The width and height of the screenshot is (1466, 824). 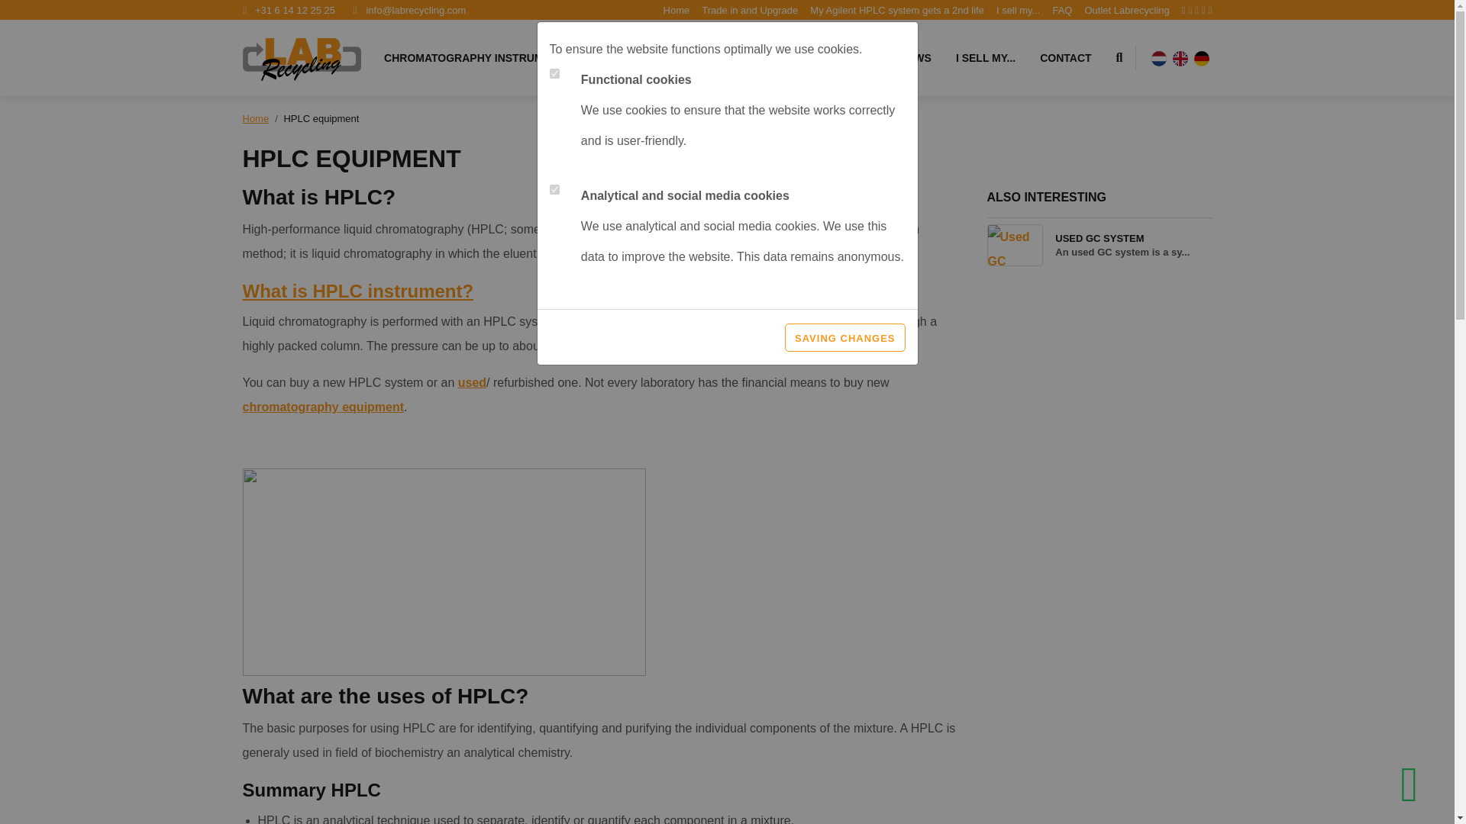 I want to click on used, so click(x=472, y=381).